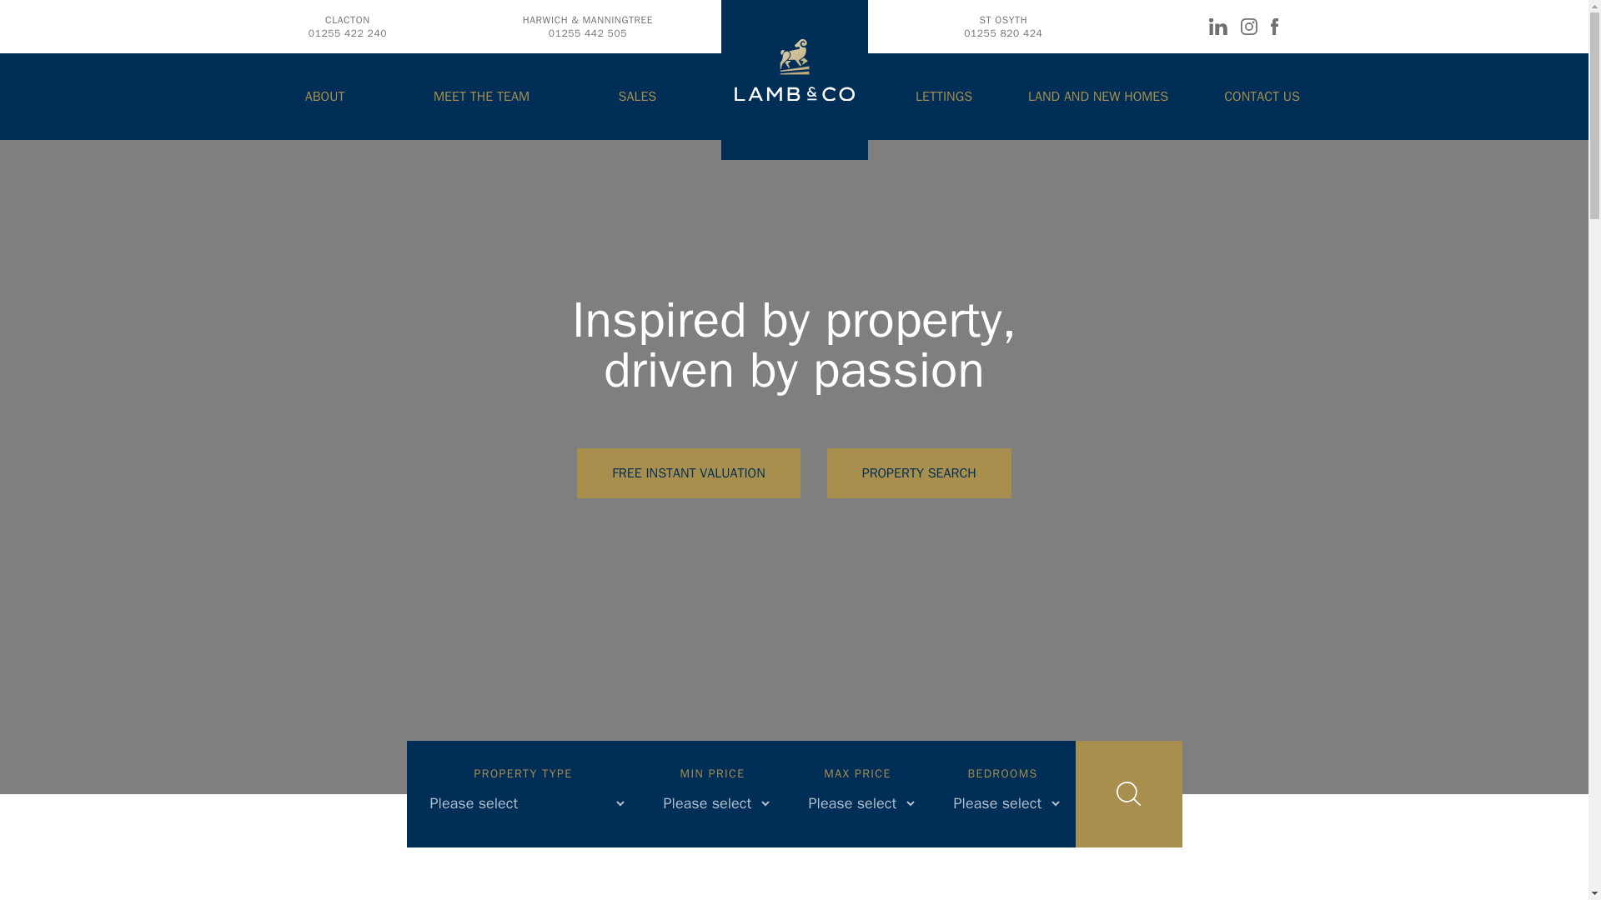 This screenshot has height=900, width=1601. Describe the element at coordinates (689, 473) in the screenshot. I see `PROPERTY SEARCH` at that location.